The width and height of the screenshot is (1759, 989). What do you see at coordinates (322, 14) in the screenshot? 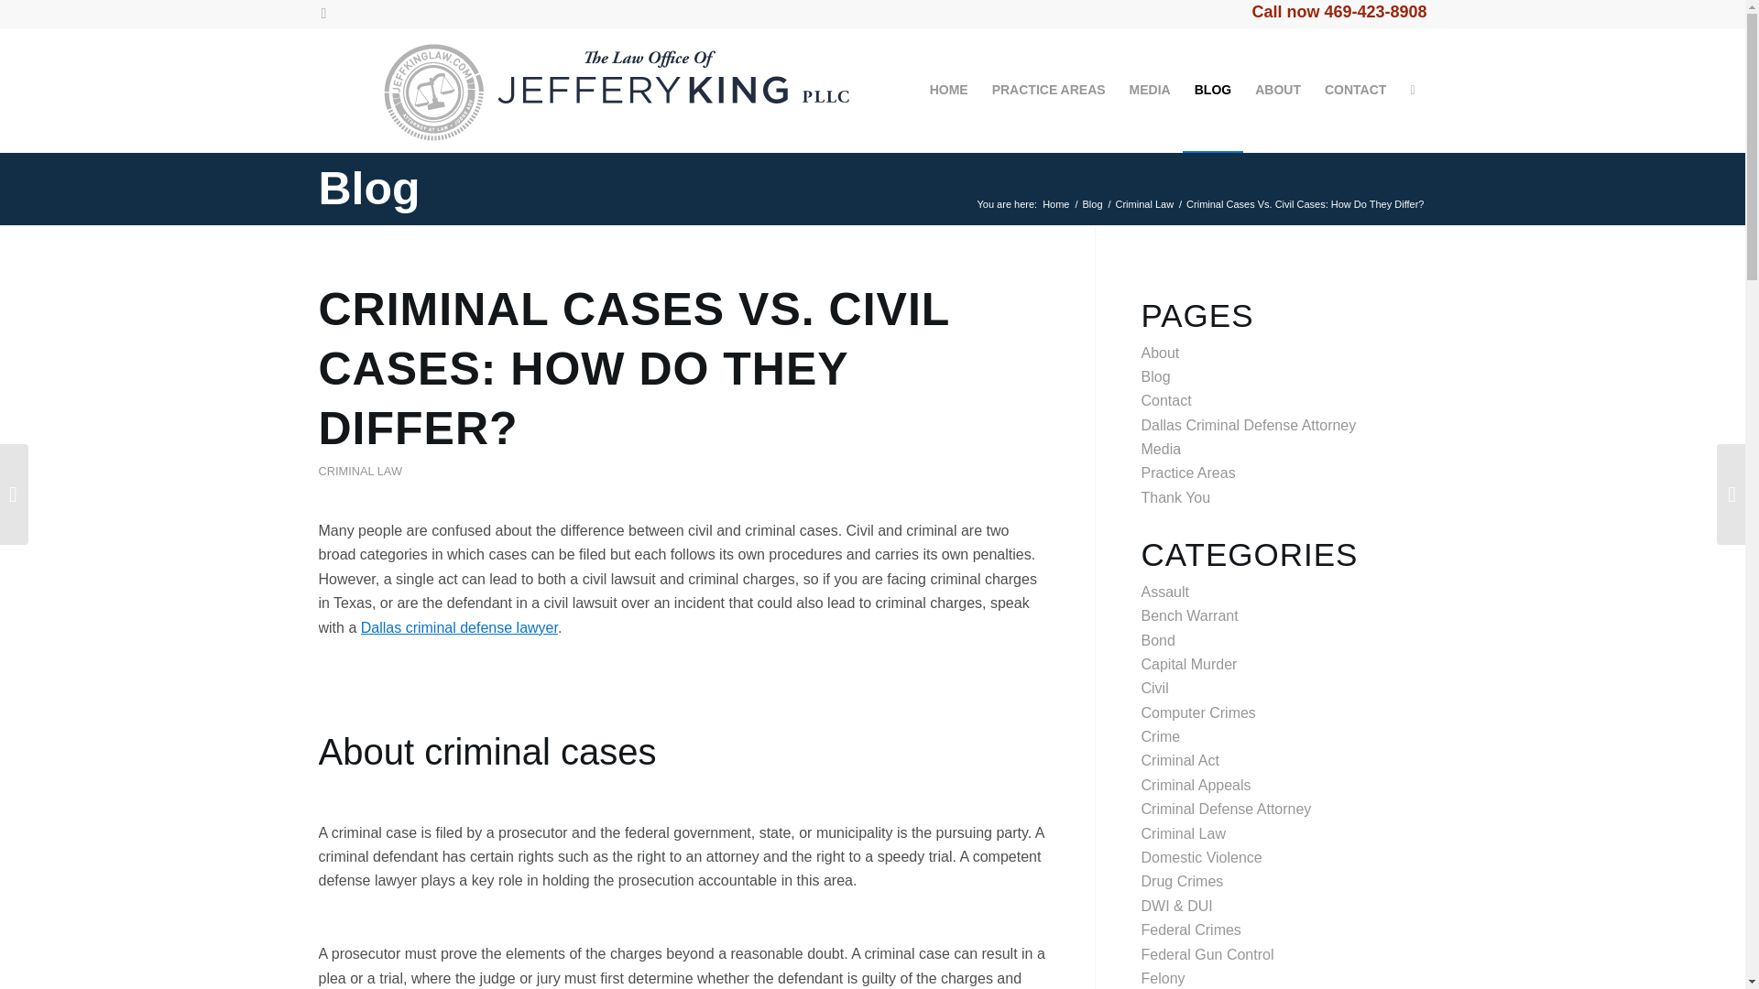
I see `LinkedIn` at bounding box center [322, 14].